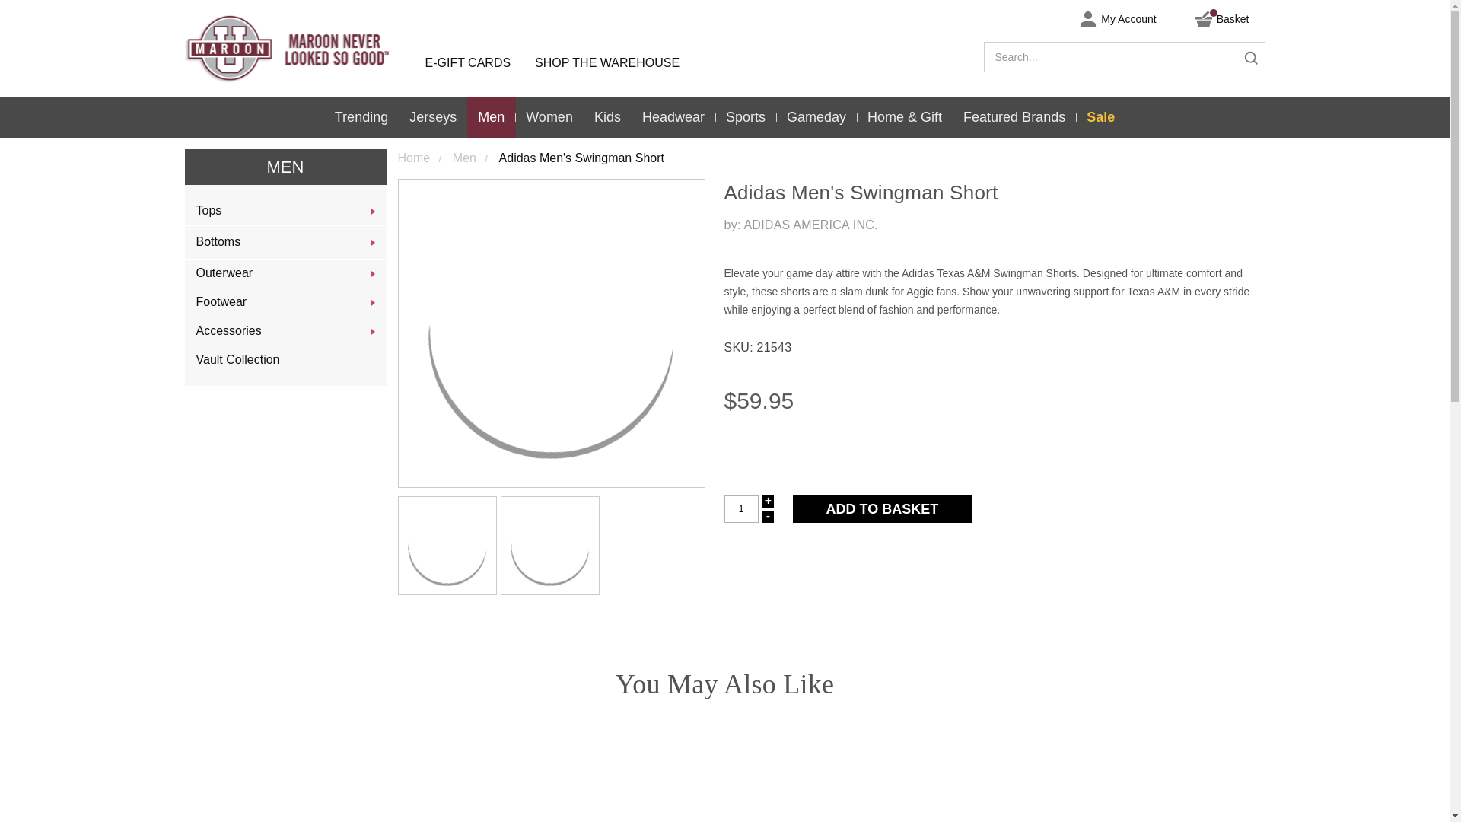  I want to click on My Account, so click(1110, 18).